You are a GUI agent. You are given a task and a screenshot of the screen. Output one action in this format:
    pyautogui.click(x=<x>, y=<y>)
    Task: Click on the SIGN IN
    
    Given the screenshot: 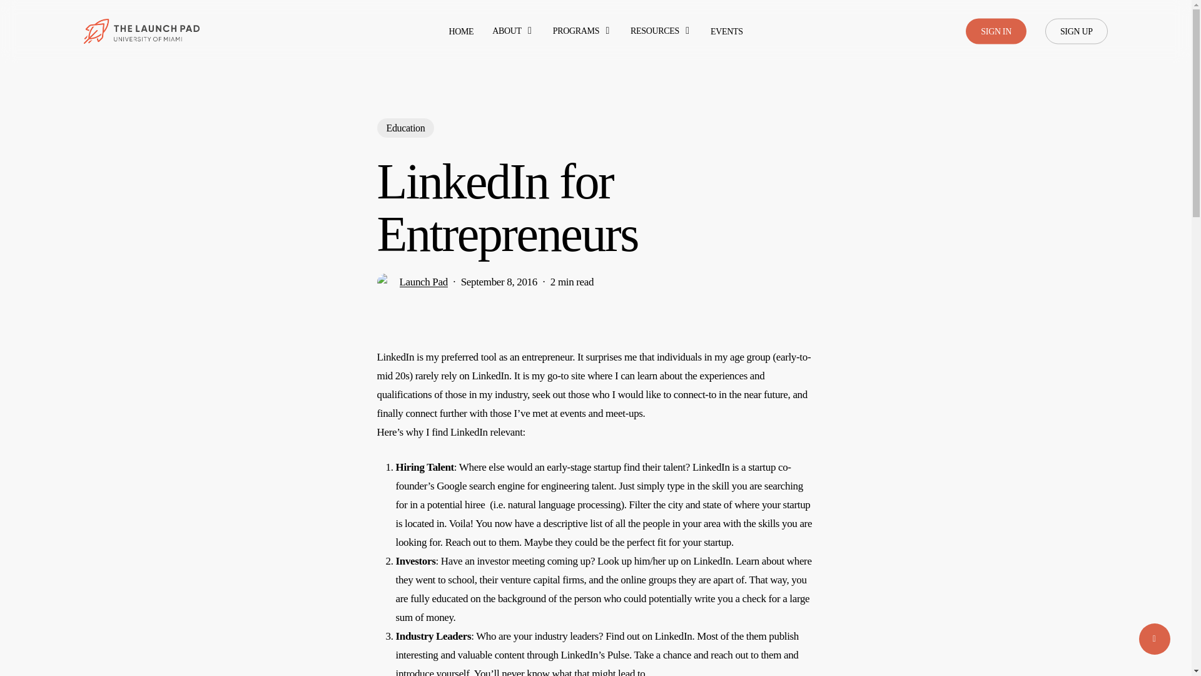 What is the action you would take?
    pyautogui.click(x=996, y=31)
    